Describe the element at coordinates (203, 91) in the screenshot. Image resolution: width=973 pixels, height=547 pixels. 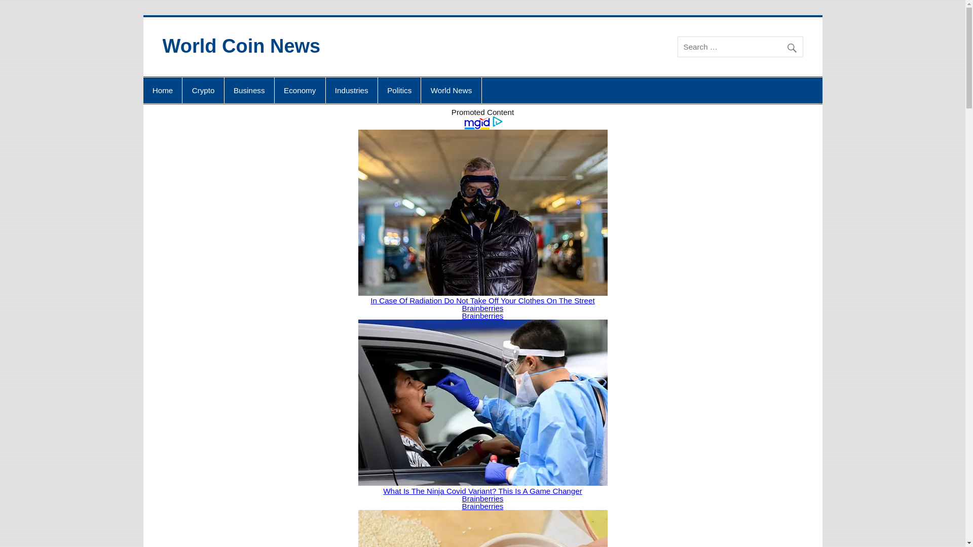
I see `Crypto` at that location.